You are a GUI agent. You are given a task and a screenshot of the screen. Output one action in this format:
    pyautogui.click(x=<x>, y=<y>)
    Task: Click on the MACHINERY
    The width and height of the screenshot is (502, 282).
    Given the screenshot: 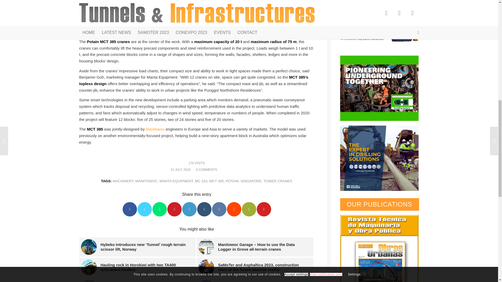 What is the action you would take?
    pyautogui.click(x=123, y=181)
    